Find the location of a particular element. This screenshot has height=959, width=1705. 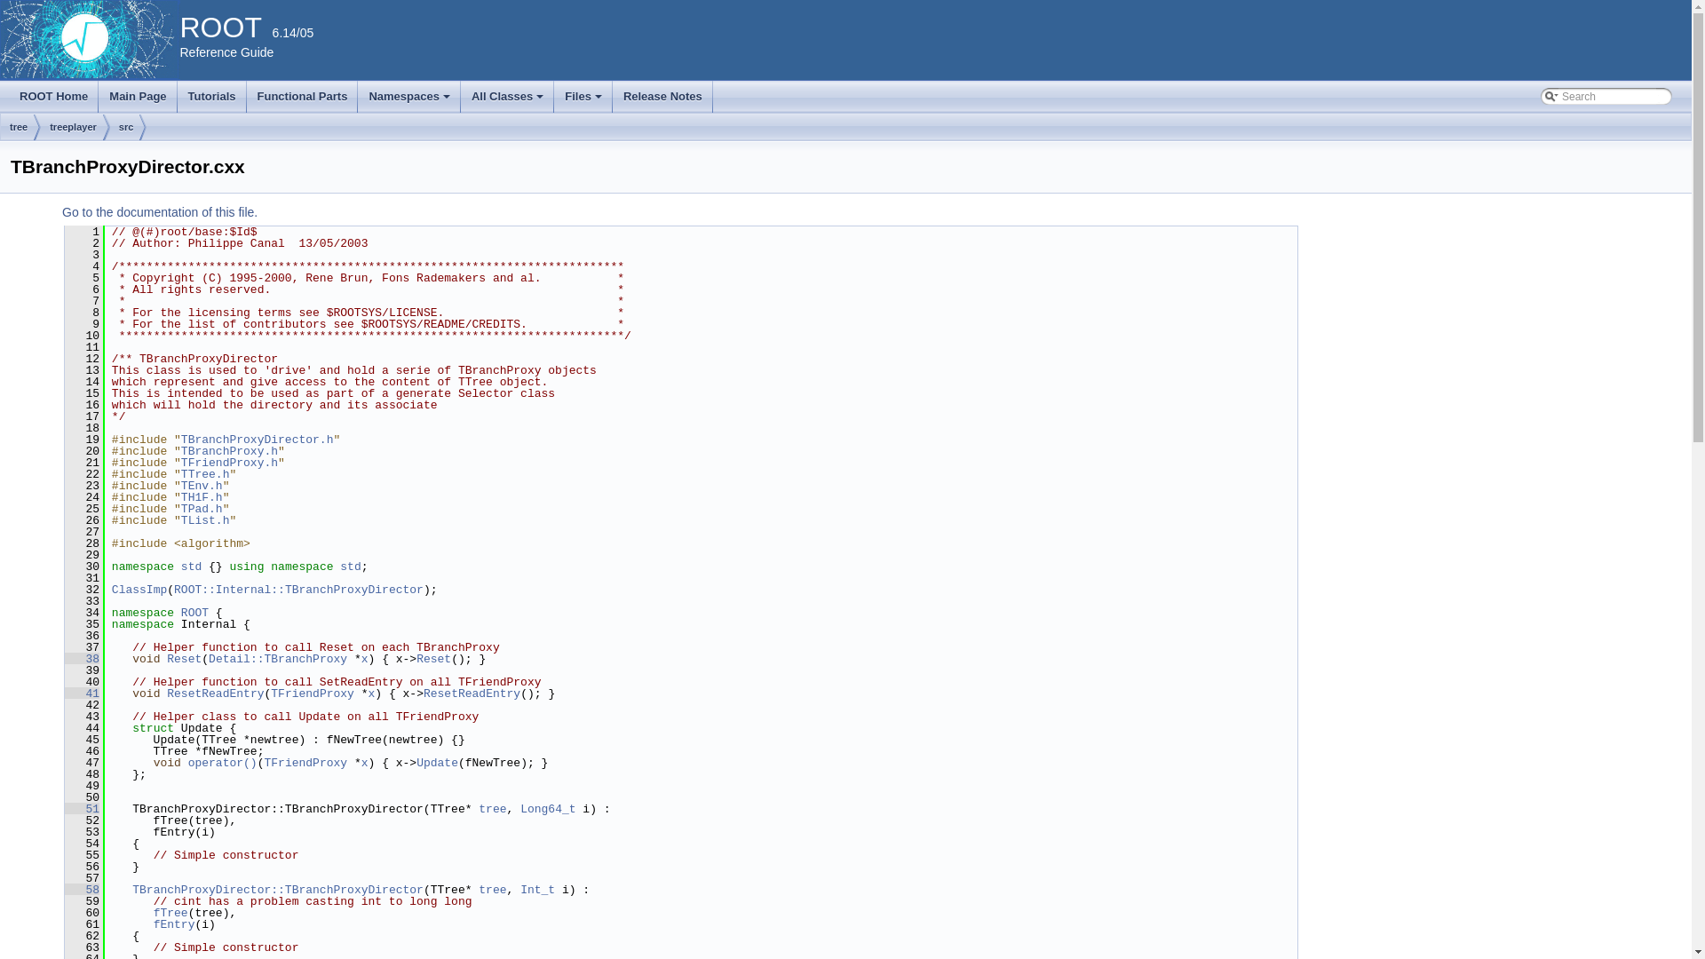

Main Page is located at coordinates (138, 97).